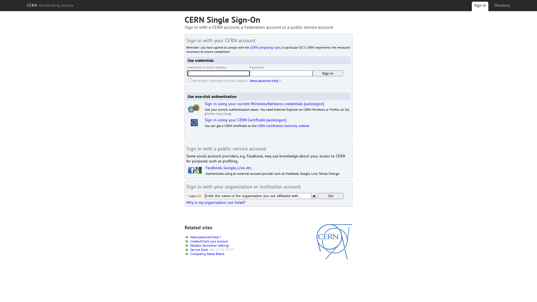  I want to click on Directory, so click(502, 5).